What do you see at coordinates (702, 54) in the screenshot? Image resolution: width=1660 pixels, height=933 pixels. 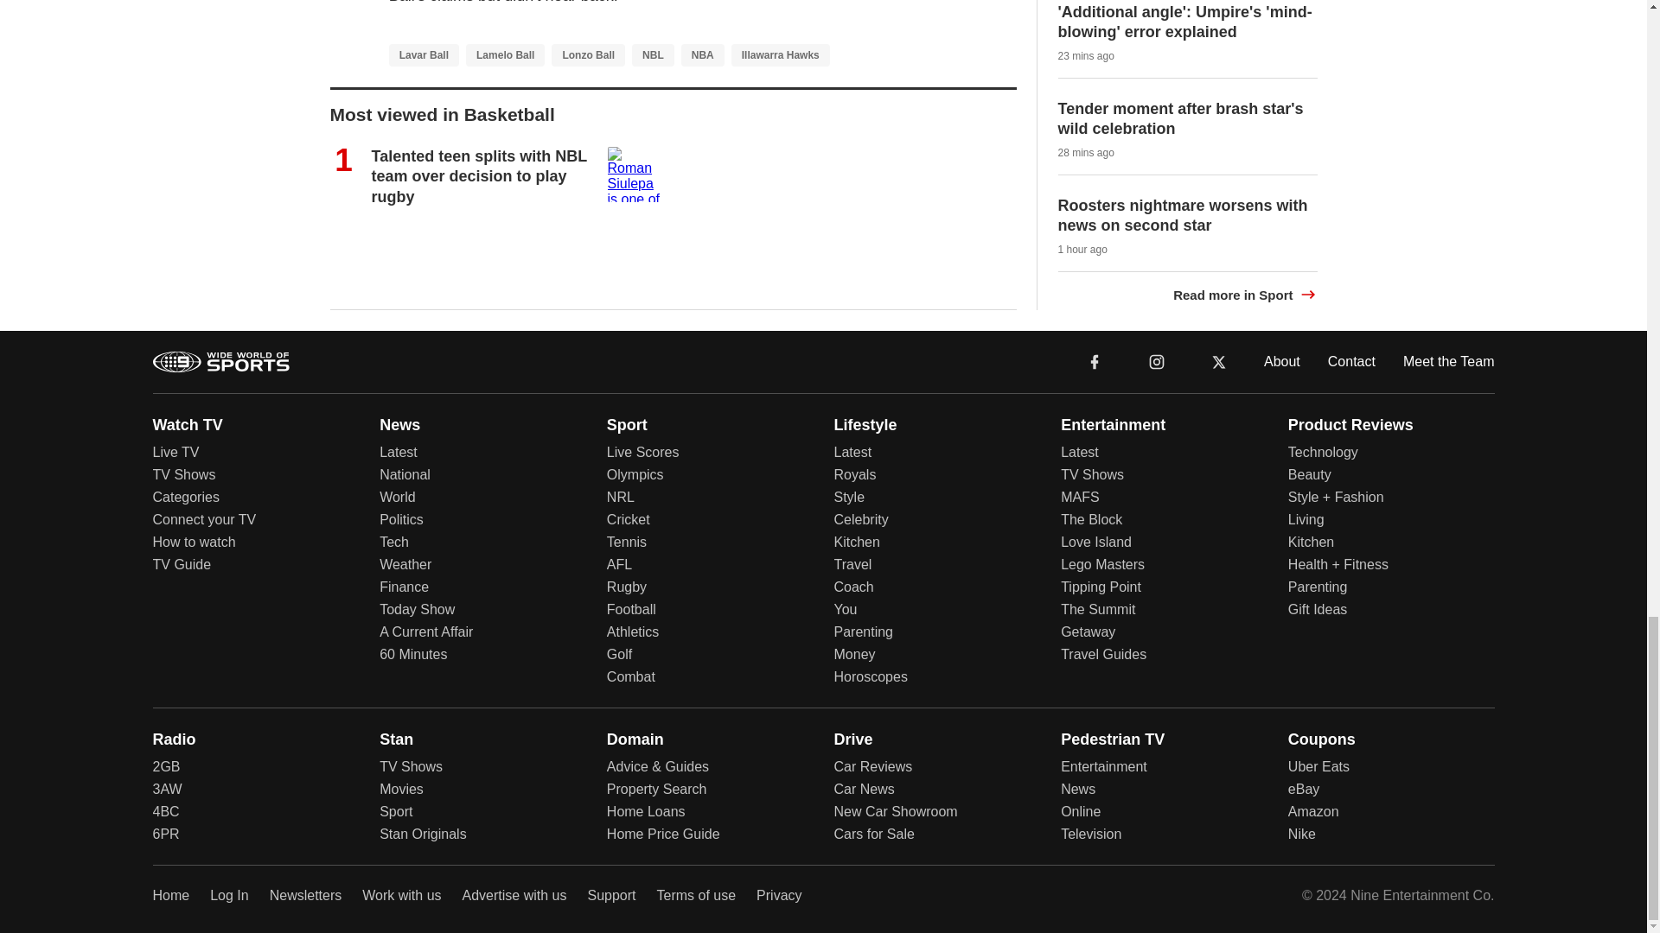 I see `NBA` at bounding box center [702, 54].